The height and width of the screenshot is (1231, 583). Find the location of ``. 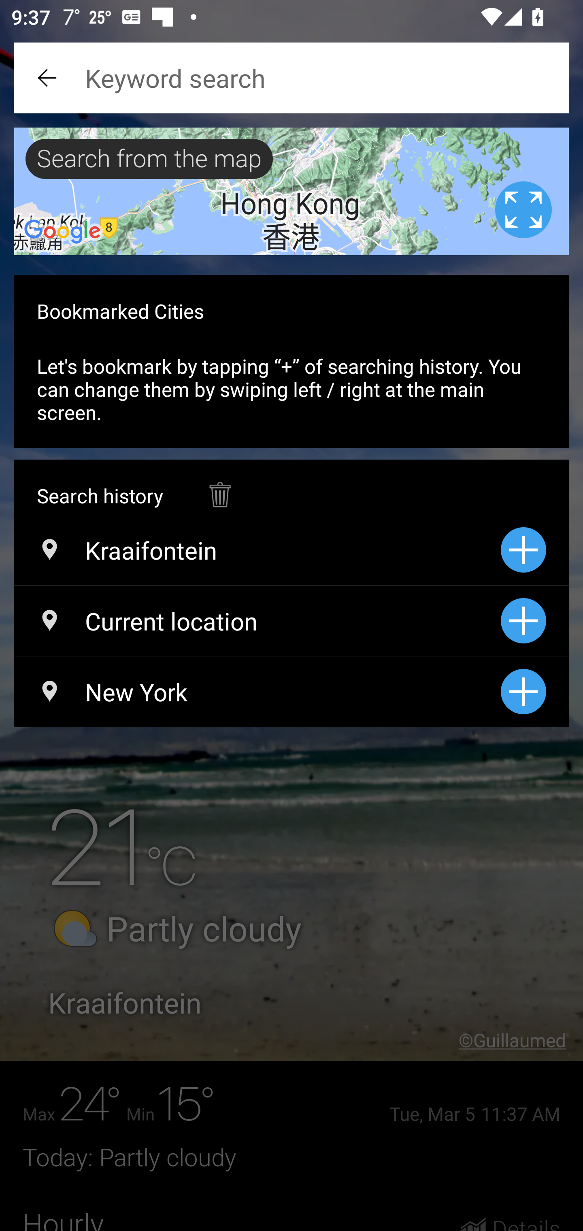

 is located at coordinates (49, 78).